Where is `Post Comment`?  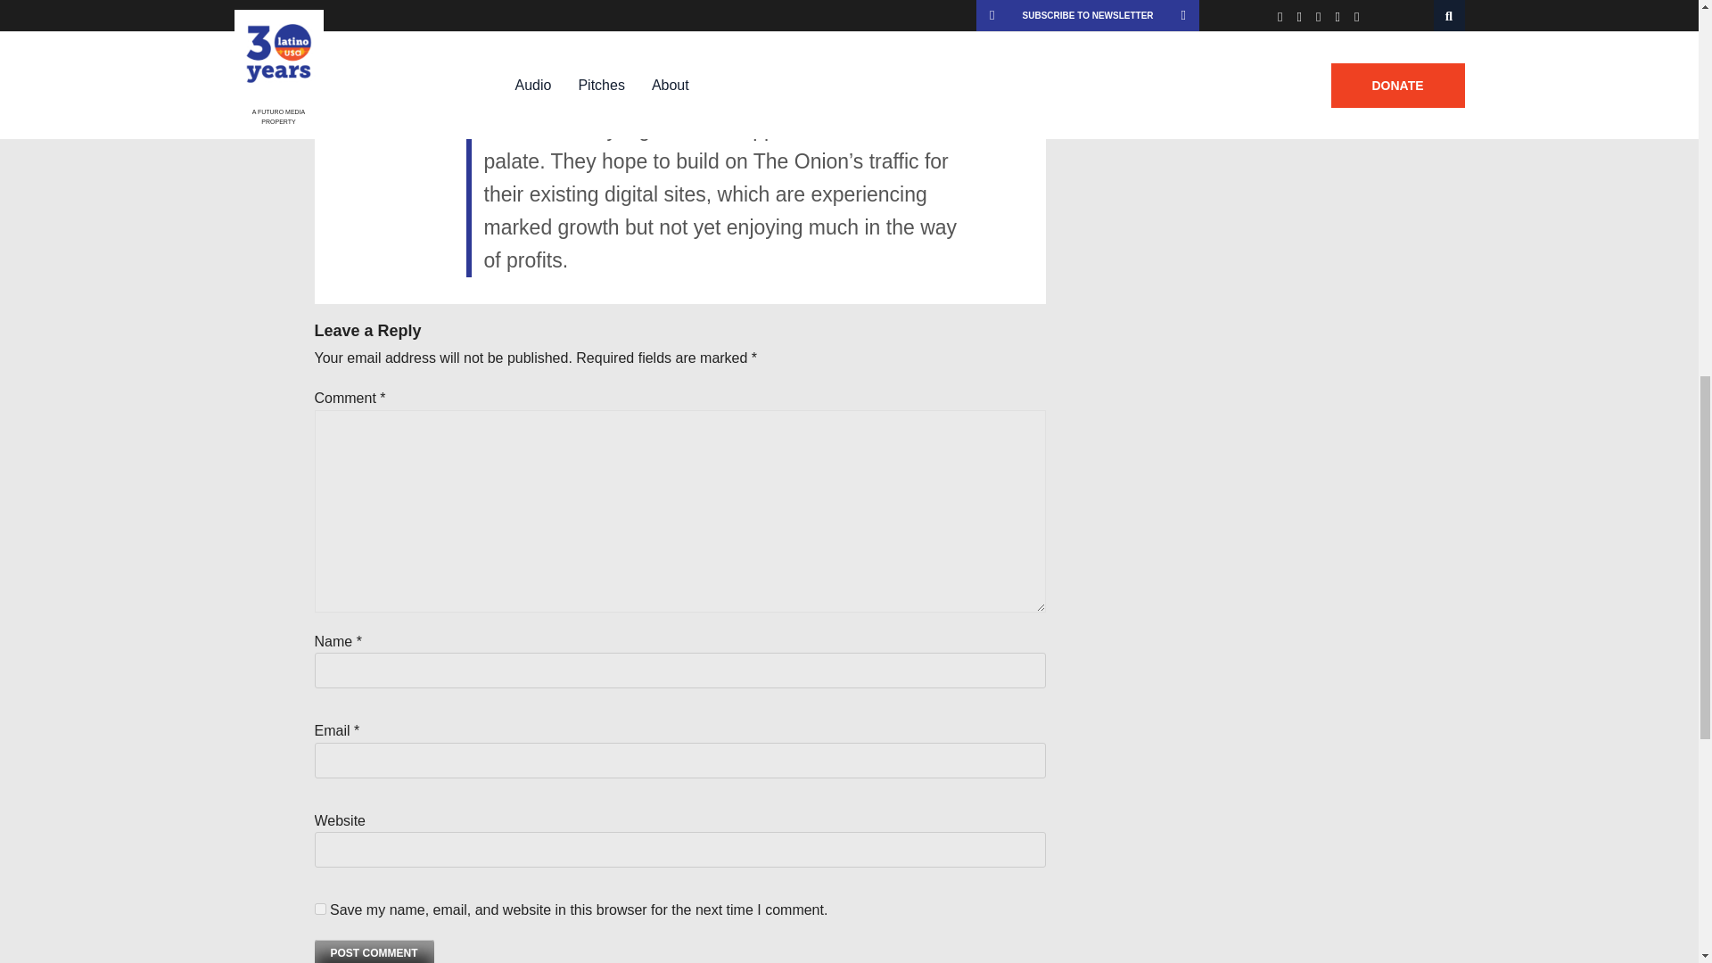
Post Comment is located at coordinates (373, 951).